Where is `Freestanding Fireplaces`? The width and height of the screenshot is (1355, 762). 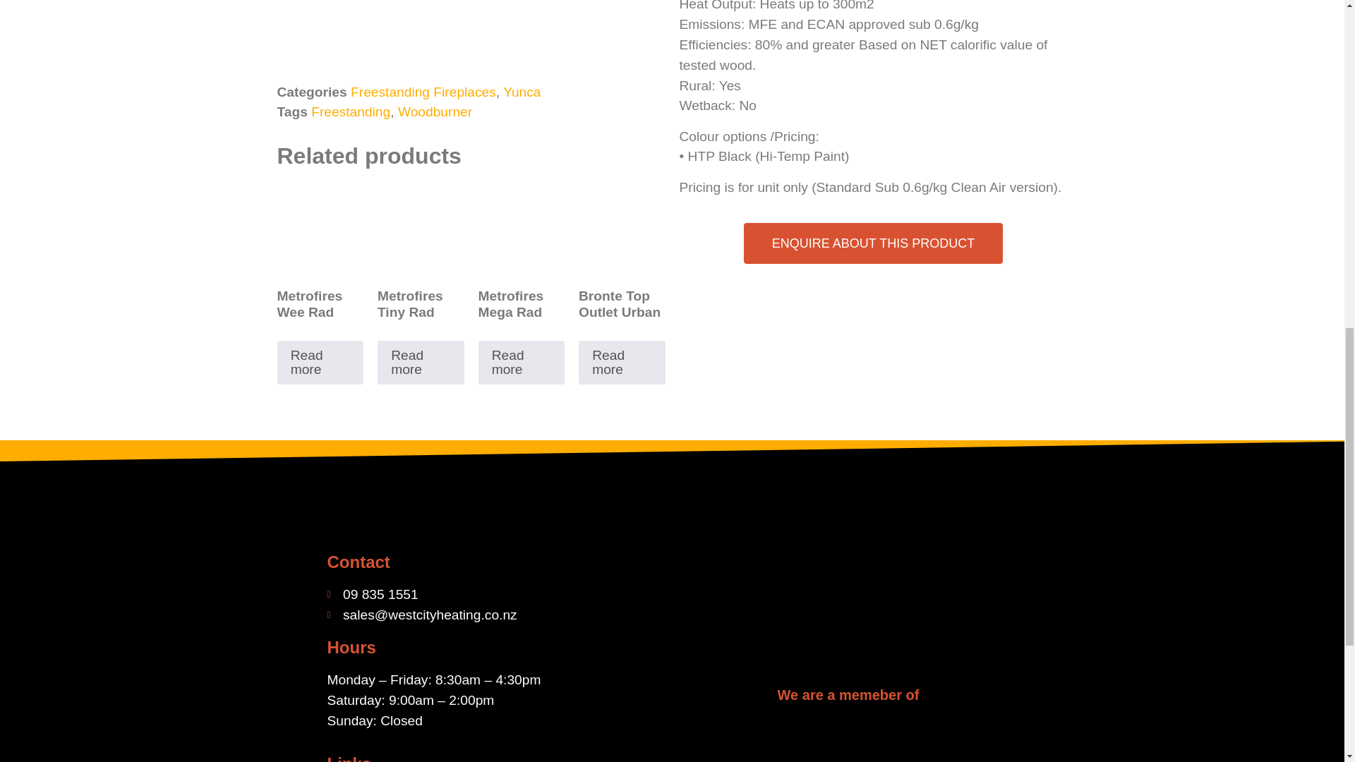 Freestanding Fireplaces is located at coordinates (423, 92).